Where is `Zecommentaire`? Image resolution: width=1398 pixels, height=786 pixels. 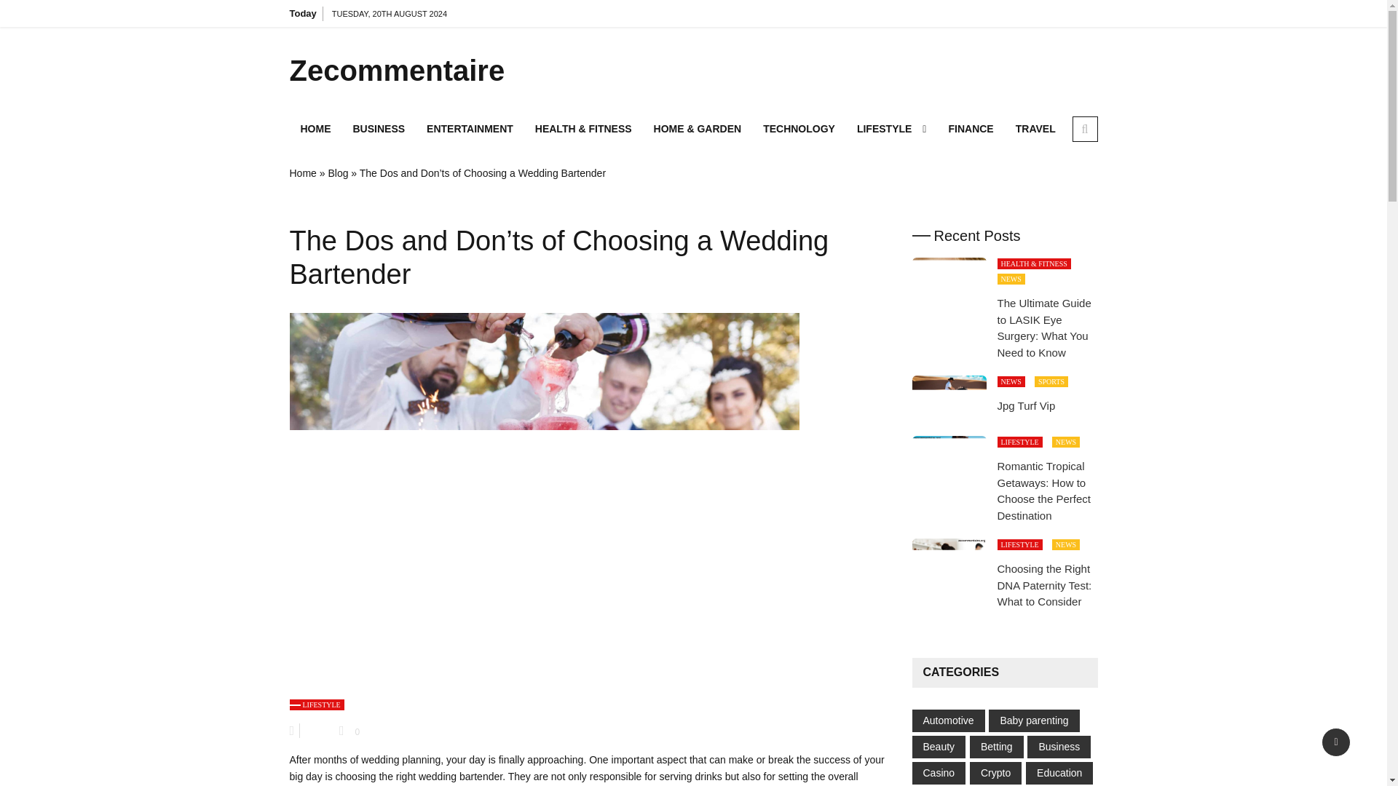 Zecommentaire is located at coordinates (416, 70).